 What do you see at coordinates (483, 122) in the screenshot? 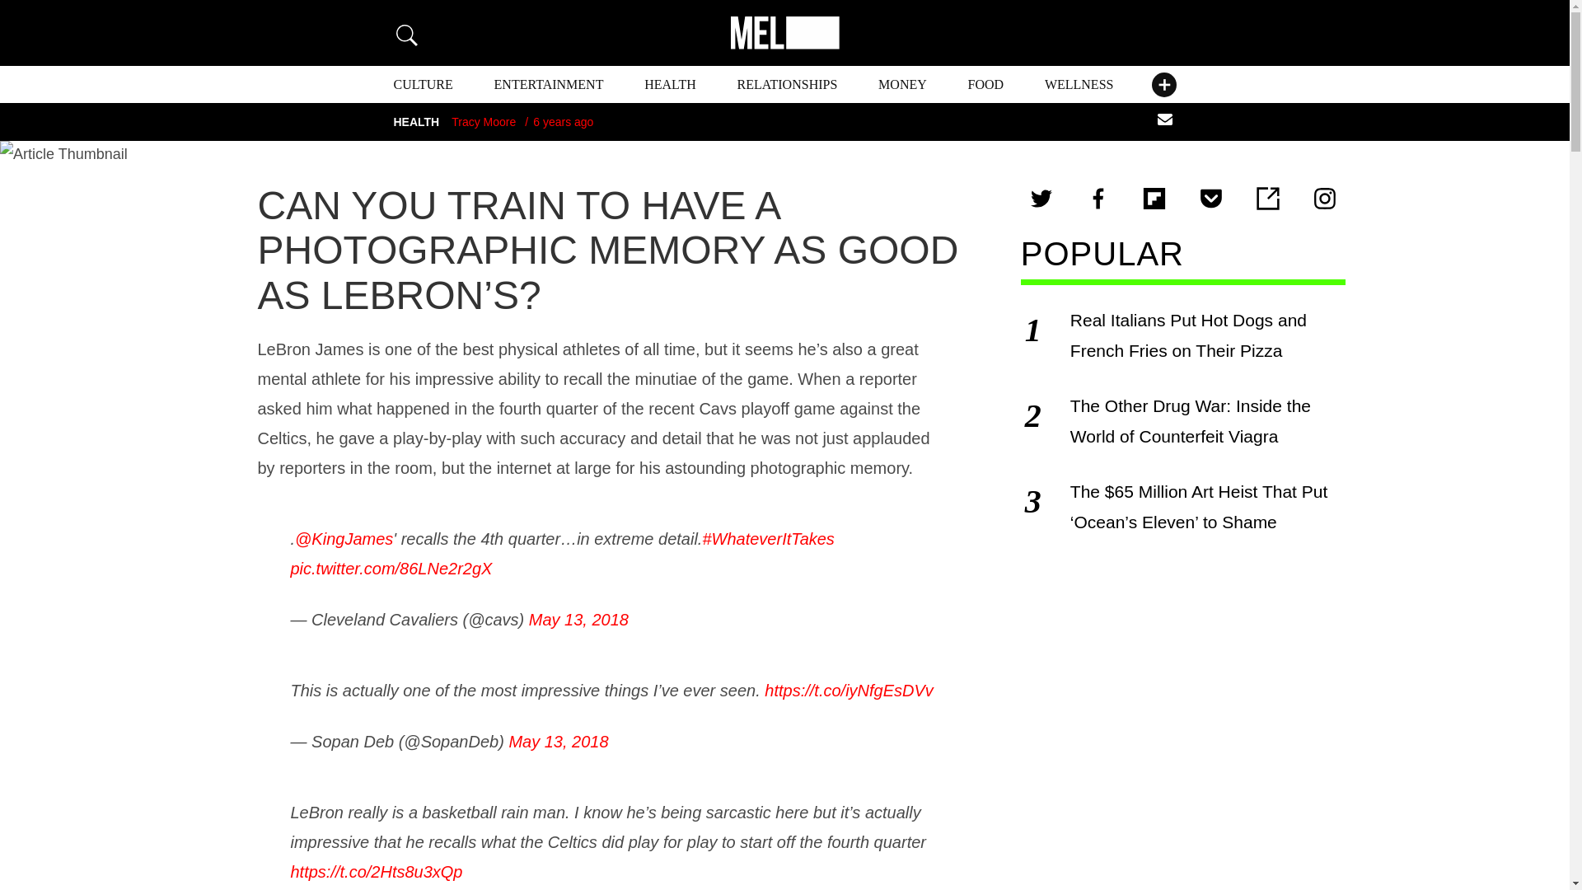
I see `Posts by Tracy Moore` at bounding box center [483, 122].